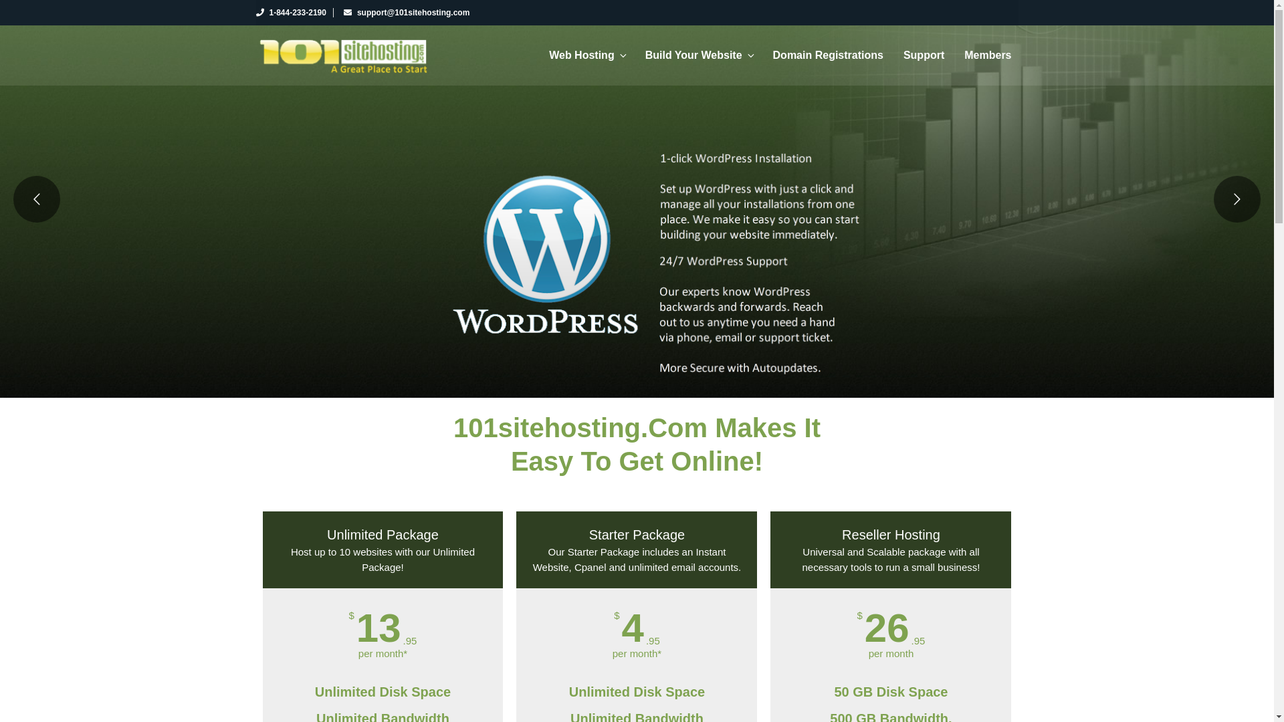  Describe the element at coordinates (587, 55) in the screenshot. I see `Web Hosting` at that location.